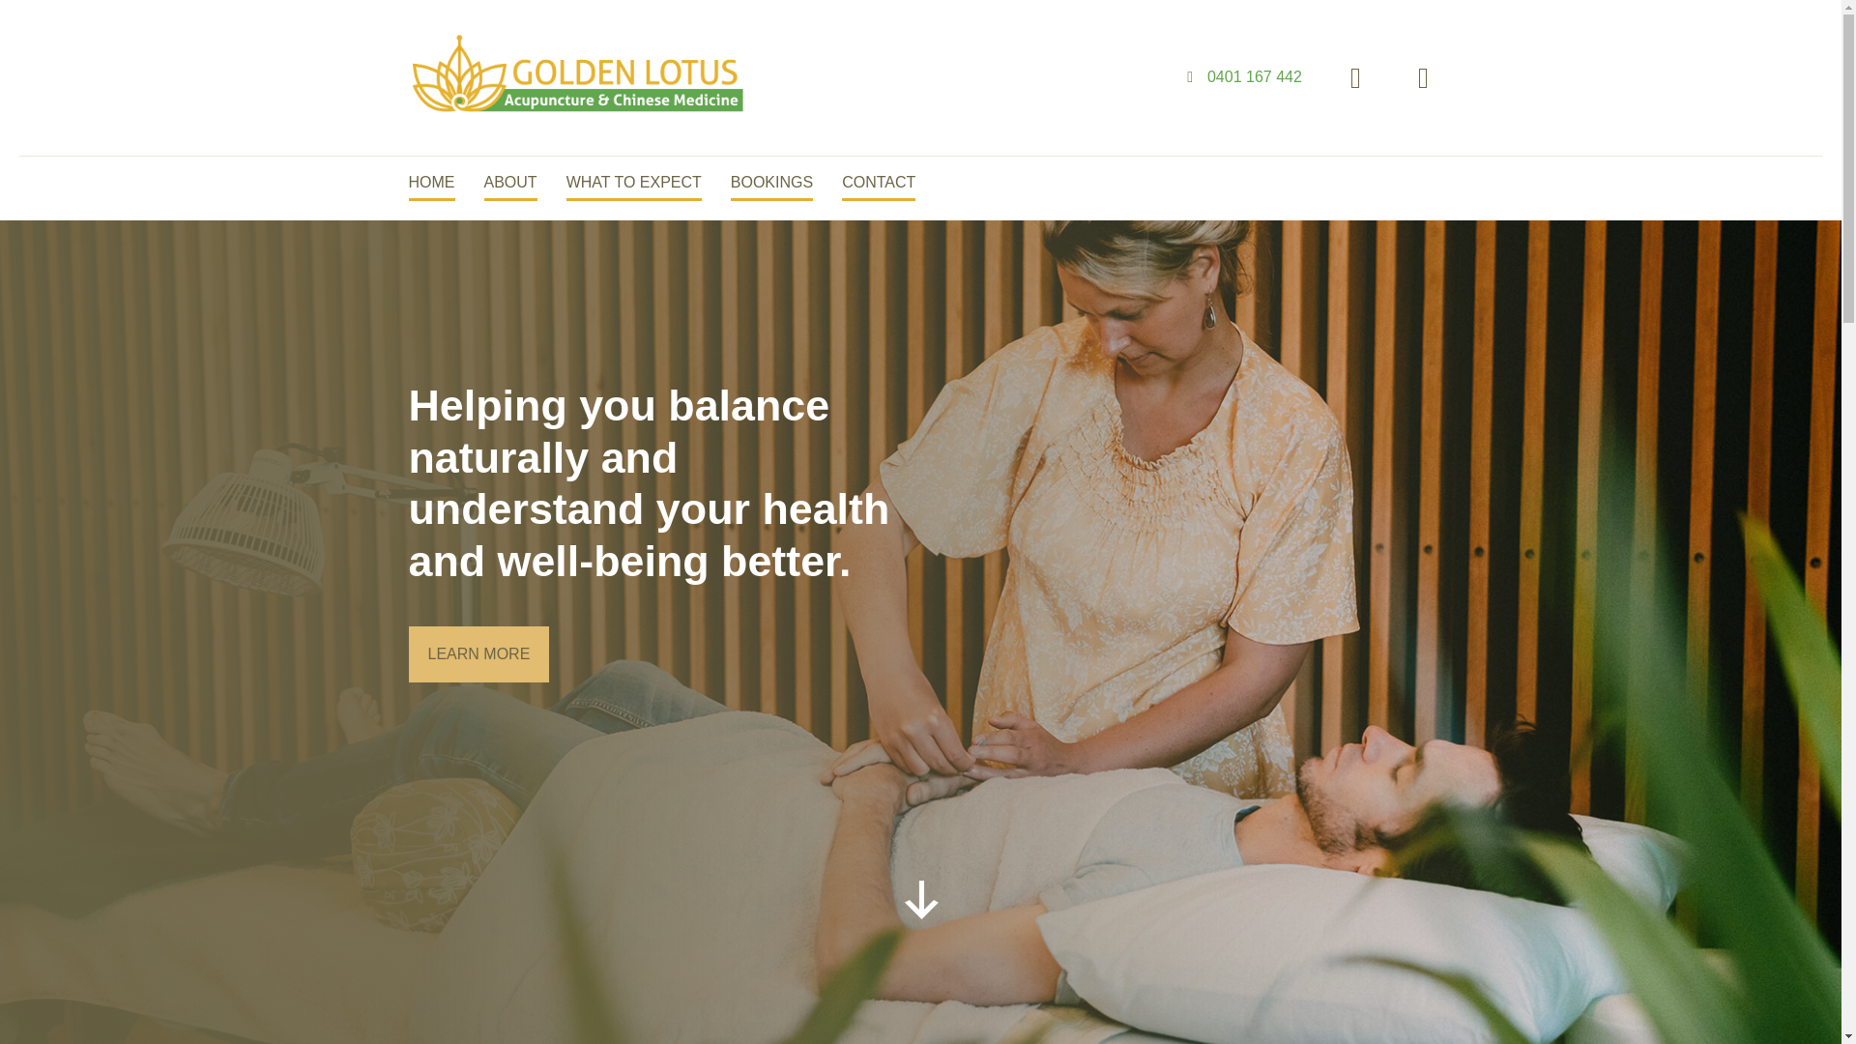  What do you see at coordinates (1255, 76) in the screenshot?
I see `0401 167 442` at bounding box center [1255, 76].